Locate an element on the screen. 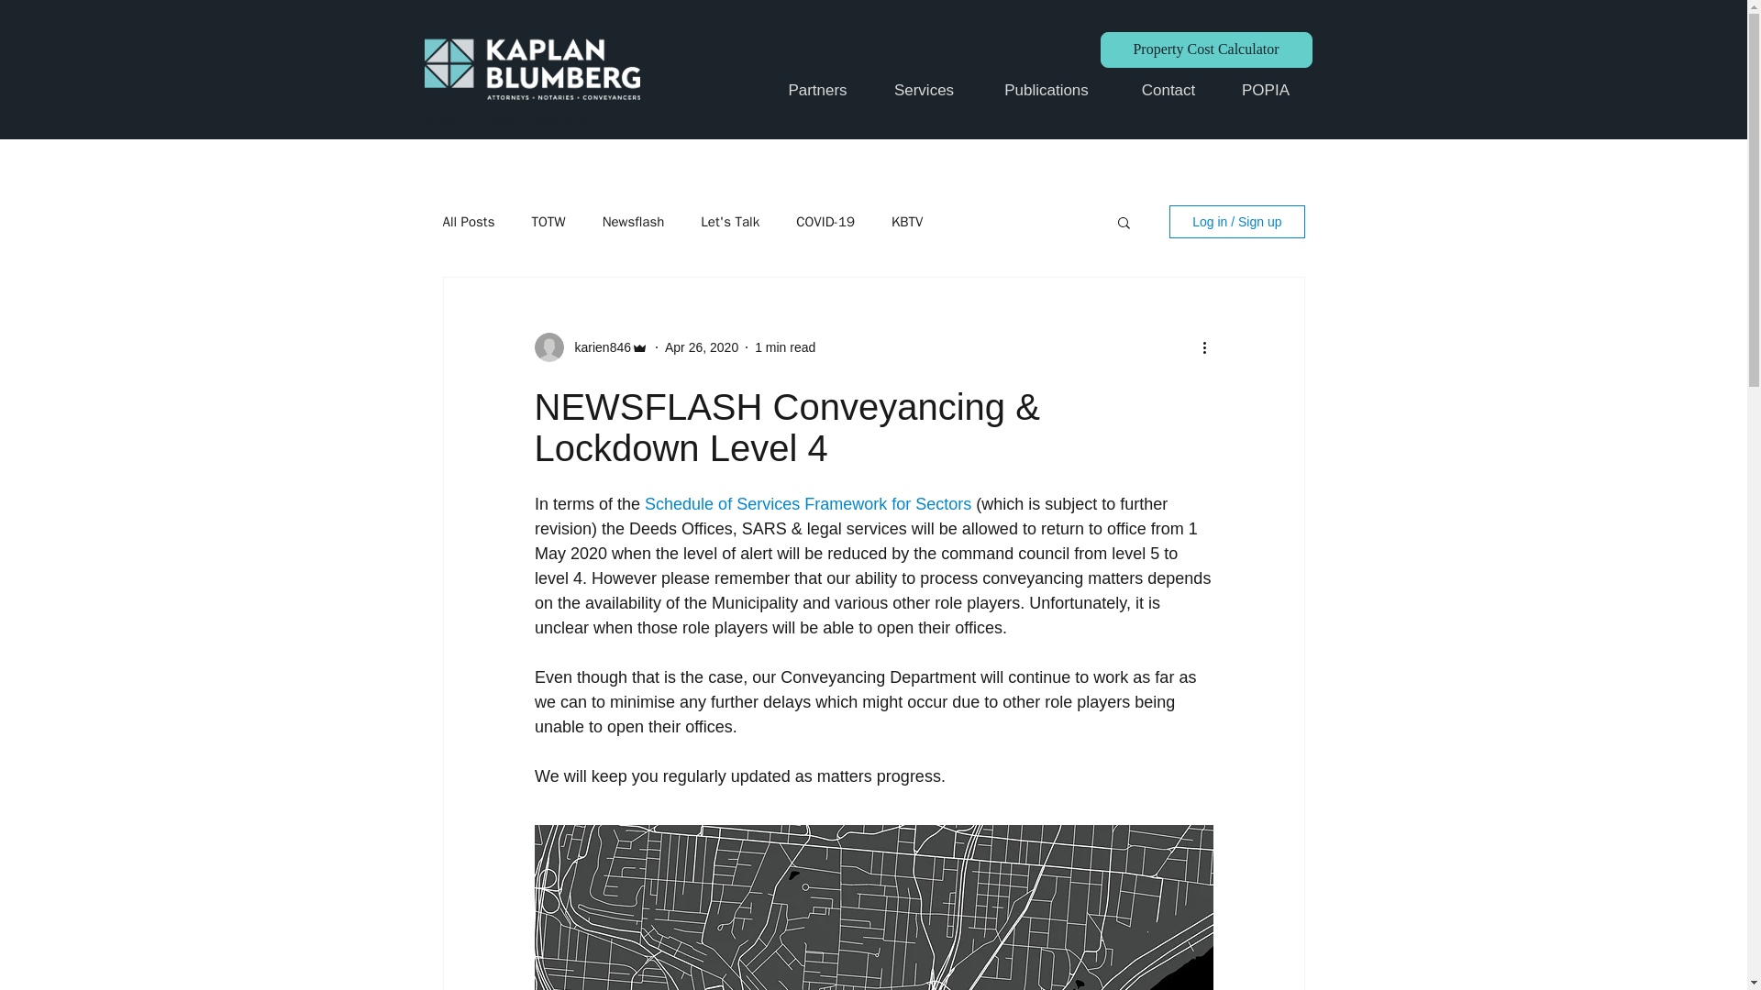 This screenshot has width=1761, height=990. karien846 is located at coordinates (596, 346).